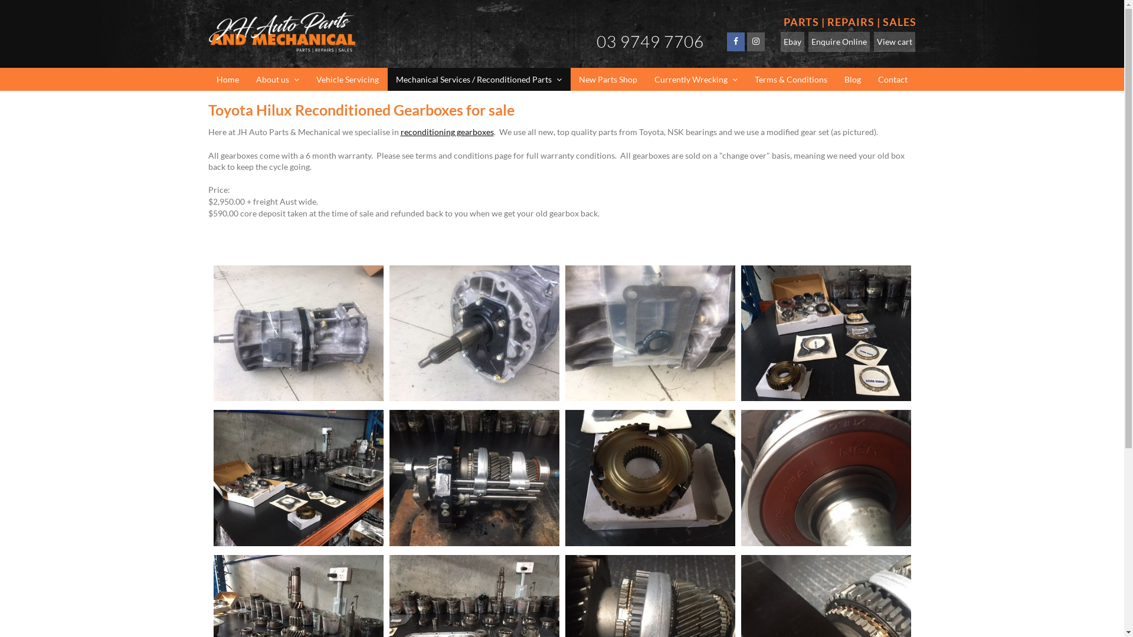  I want to click on Enquire Online, so click(839, 42).